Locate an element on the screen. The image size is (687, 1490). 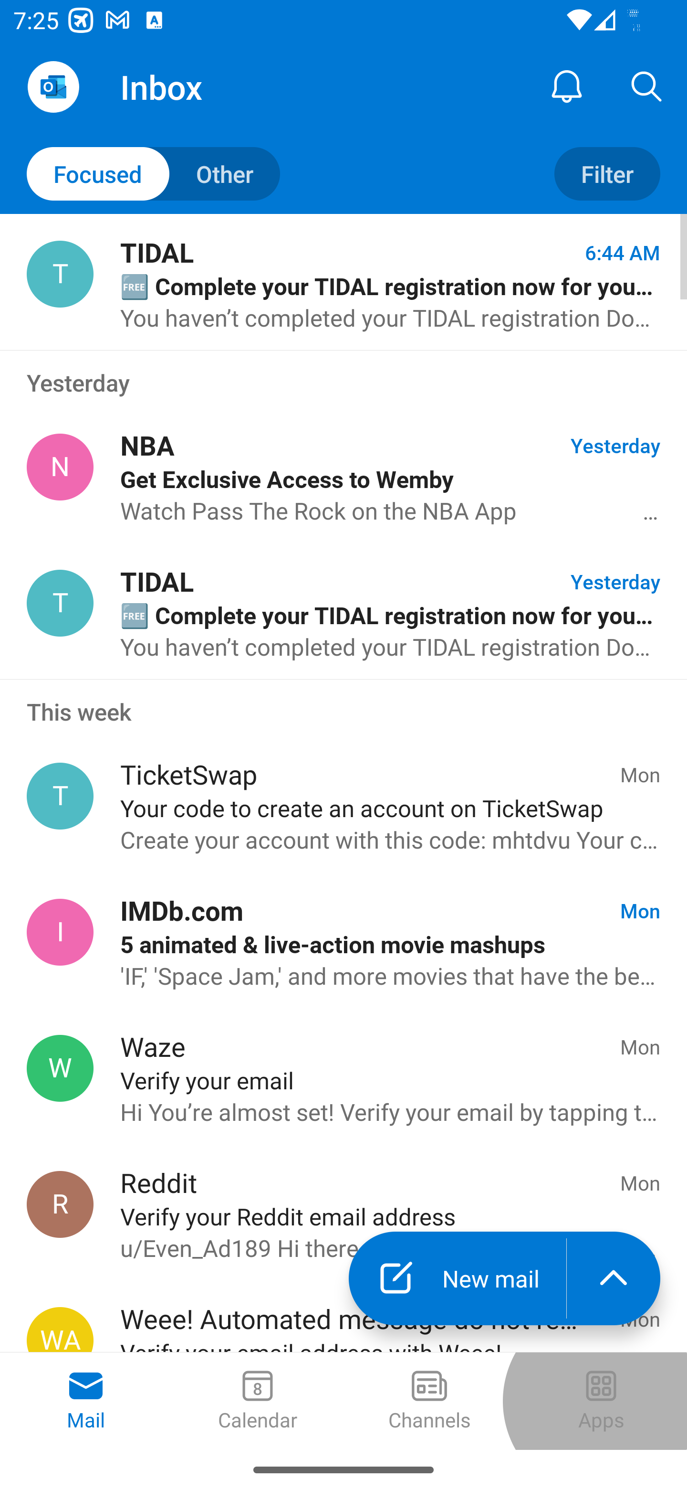
NBA, NBA@email.nba.com is located at coordinates (60, 467).